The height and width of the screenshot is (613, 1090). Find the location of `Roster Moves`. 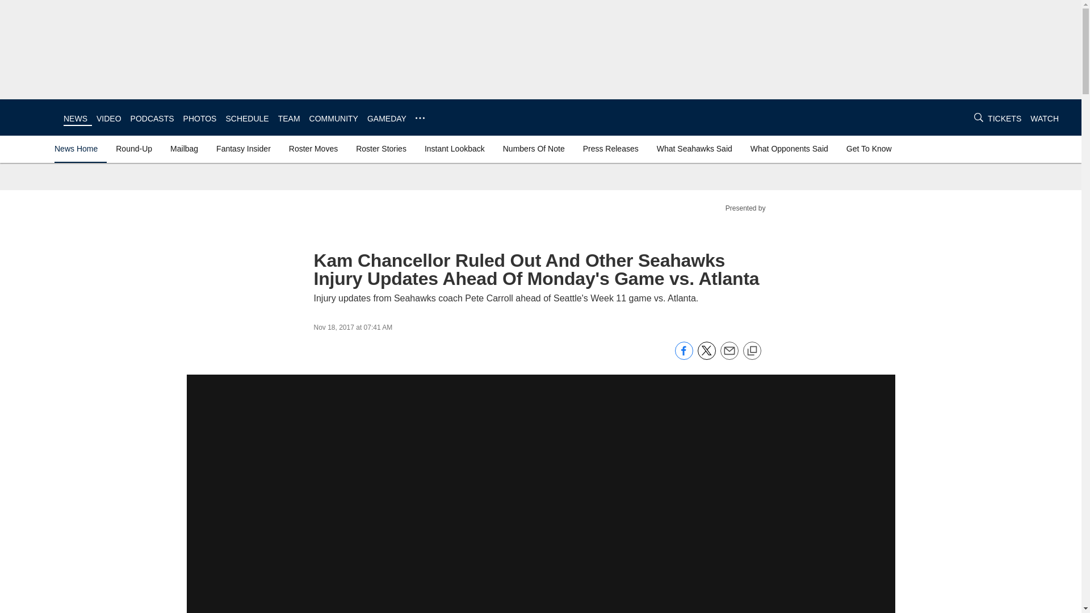

Roster Moves is located at coordinates (313, 149).